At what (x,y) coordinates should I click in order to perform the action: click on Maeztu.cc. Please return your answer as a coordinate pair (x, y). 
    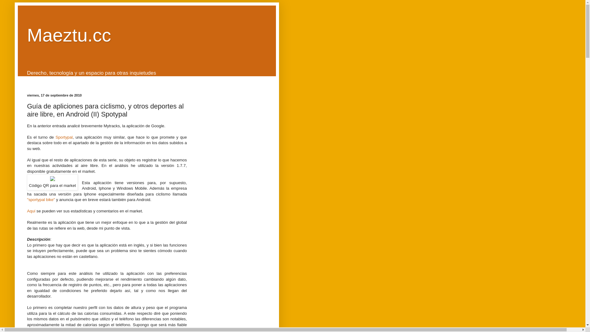
    Looking at the image, I should click on (69, 35).